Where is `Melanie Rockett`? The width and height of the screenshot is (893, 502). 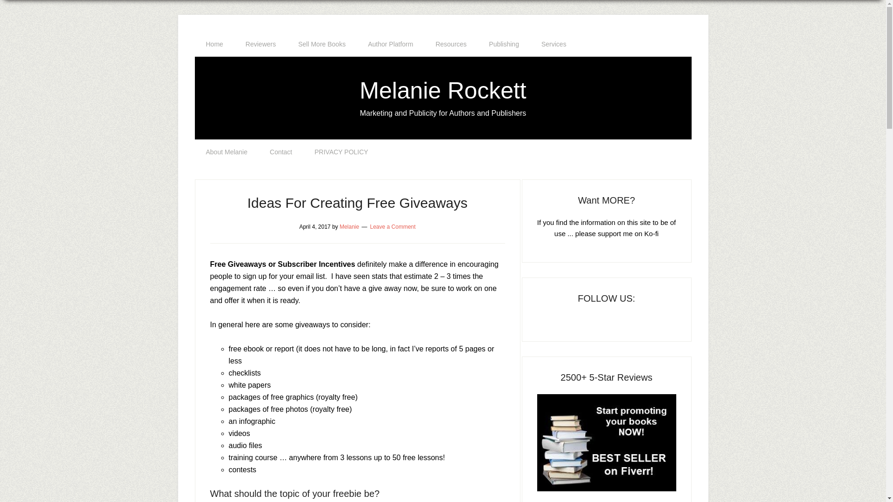
Melanie Rockett is located at coordinates (443, 90).